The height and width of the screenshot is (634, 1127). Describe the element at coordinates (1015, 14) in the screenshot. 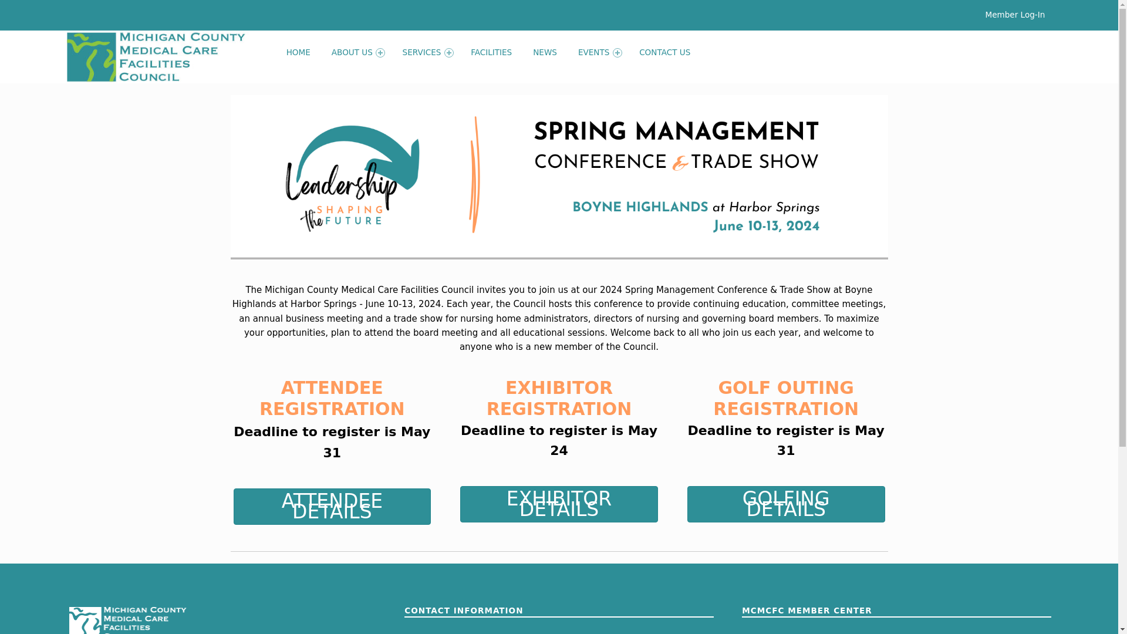

I see `Member Log-In` at that location.